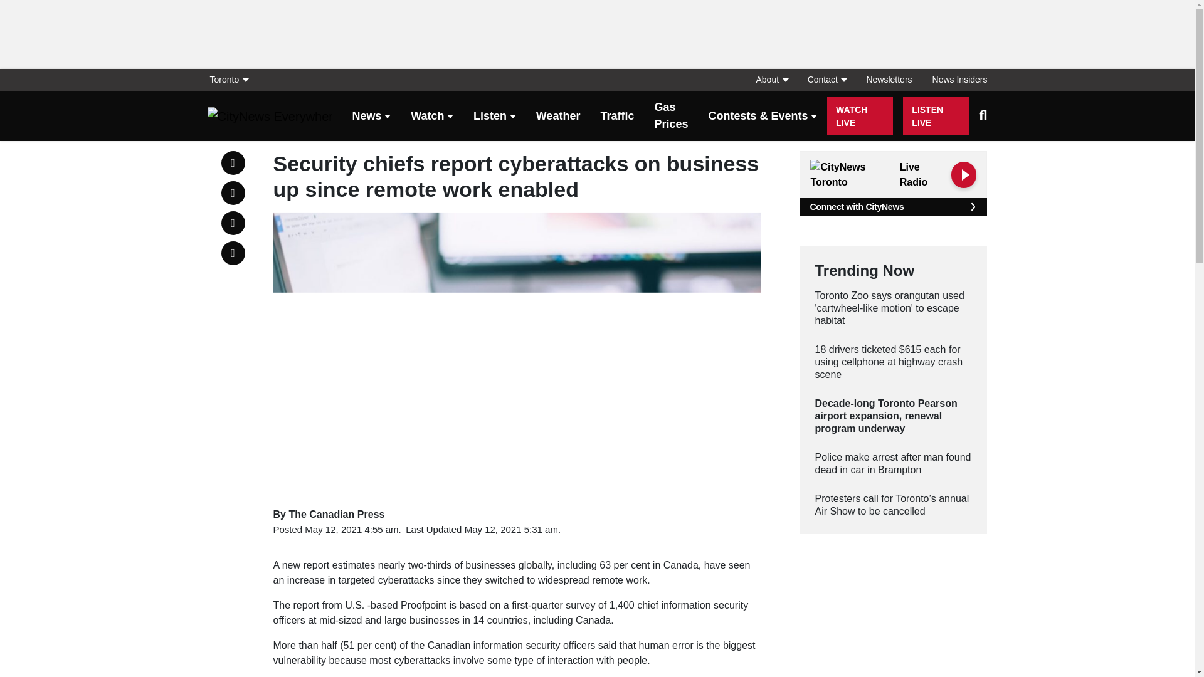 The width and height of the screenshot is (1204, 677). Describe the element at coordinates (431, 117) in the screenshot. I see `Watch` at that location.